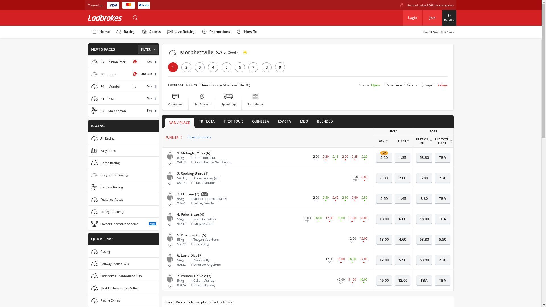 This screenshot has width=546, height=307. I want to click on Greyhound Racing, so click(124, 175).